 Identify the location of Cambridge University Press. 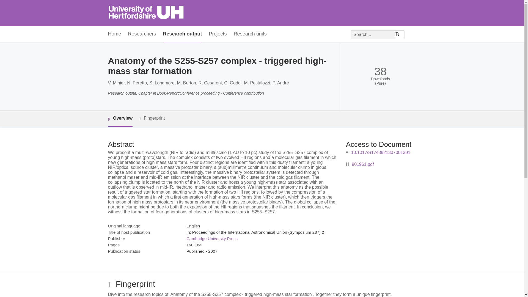
(212, 238).